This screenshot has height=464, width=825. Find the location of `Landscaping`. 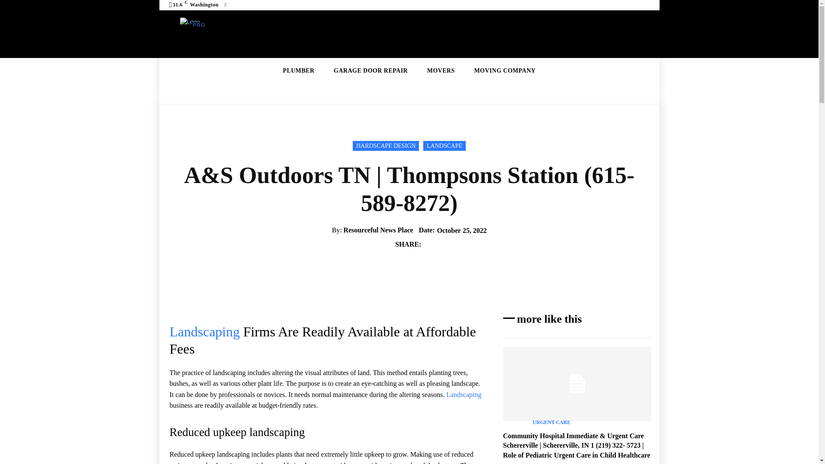

Landscaping is located at coordinates (464, 394).